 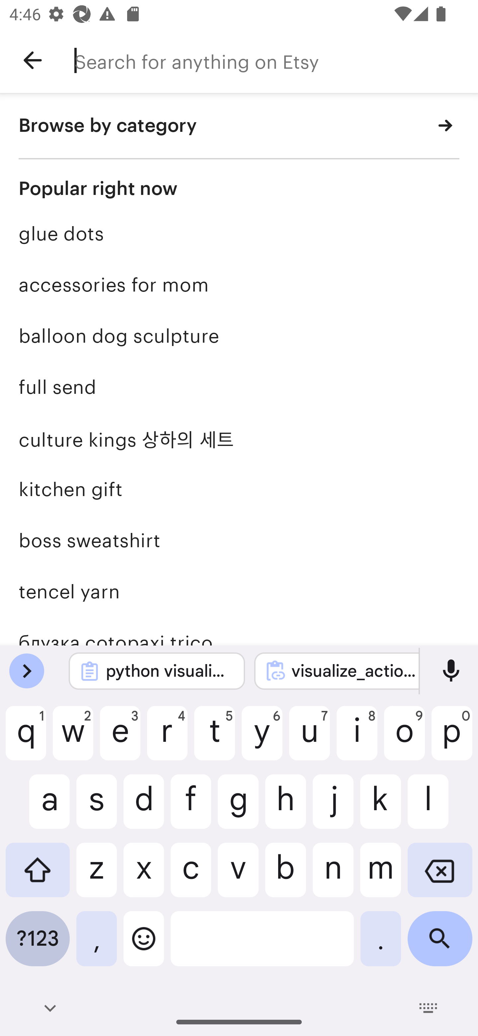 What do you see at coordinates (239, 591) in the screenshot?
I see `tencel yarn` at bounding box center [239, 591].